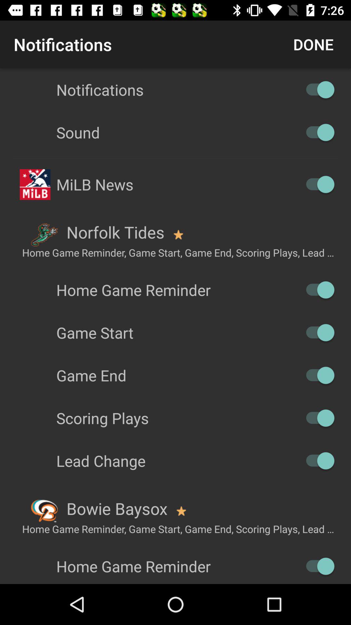 This screenshot has width=351, height=625. What do you see at coordinates (317, 333) in the screenshot?
I see `toggle game start` at bounding box center [317, 333].